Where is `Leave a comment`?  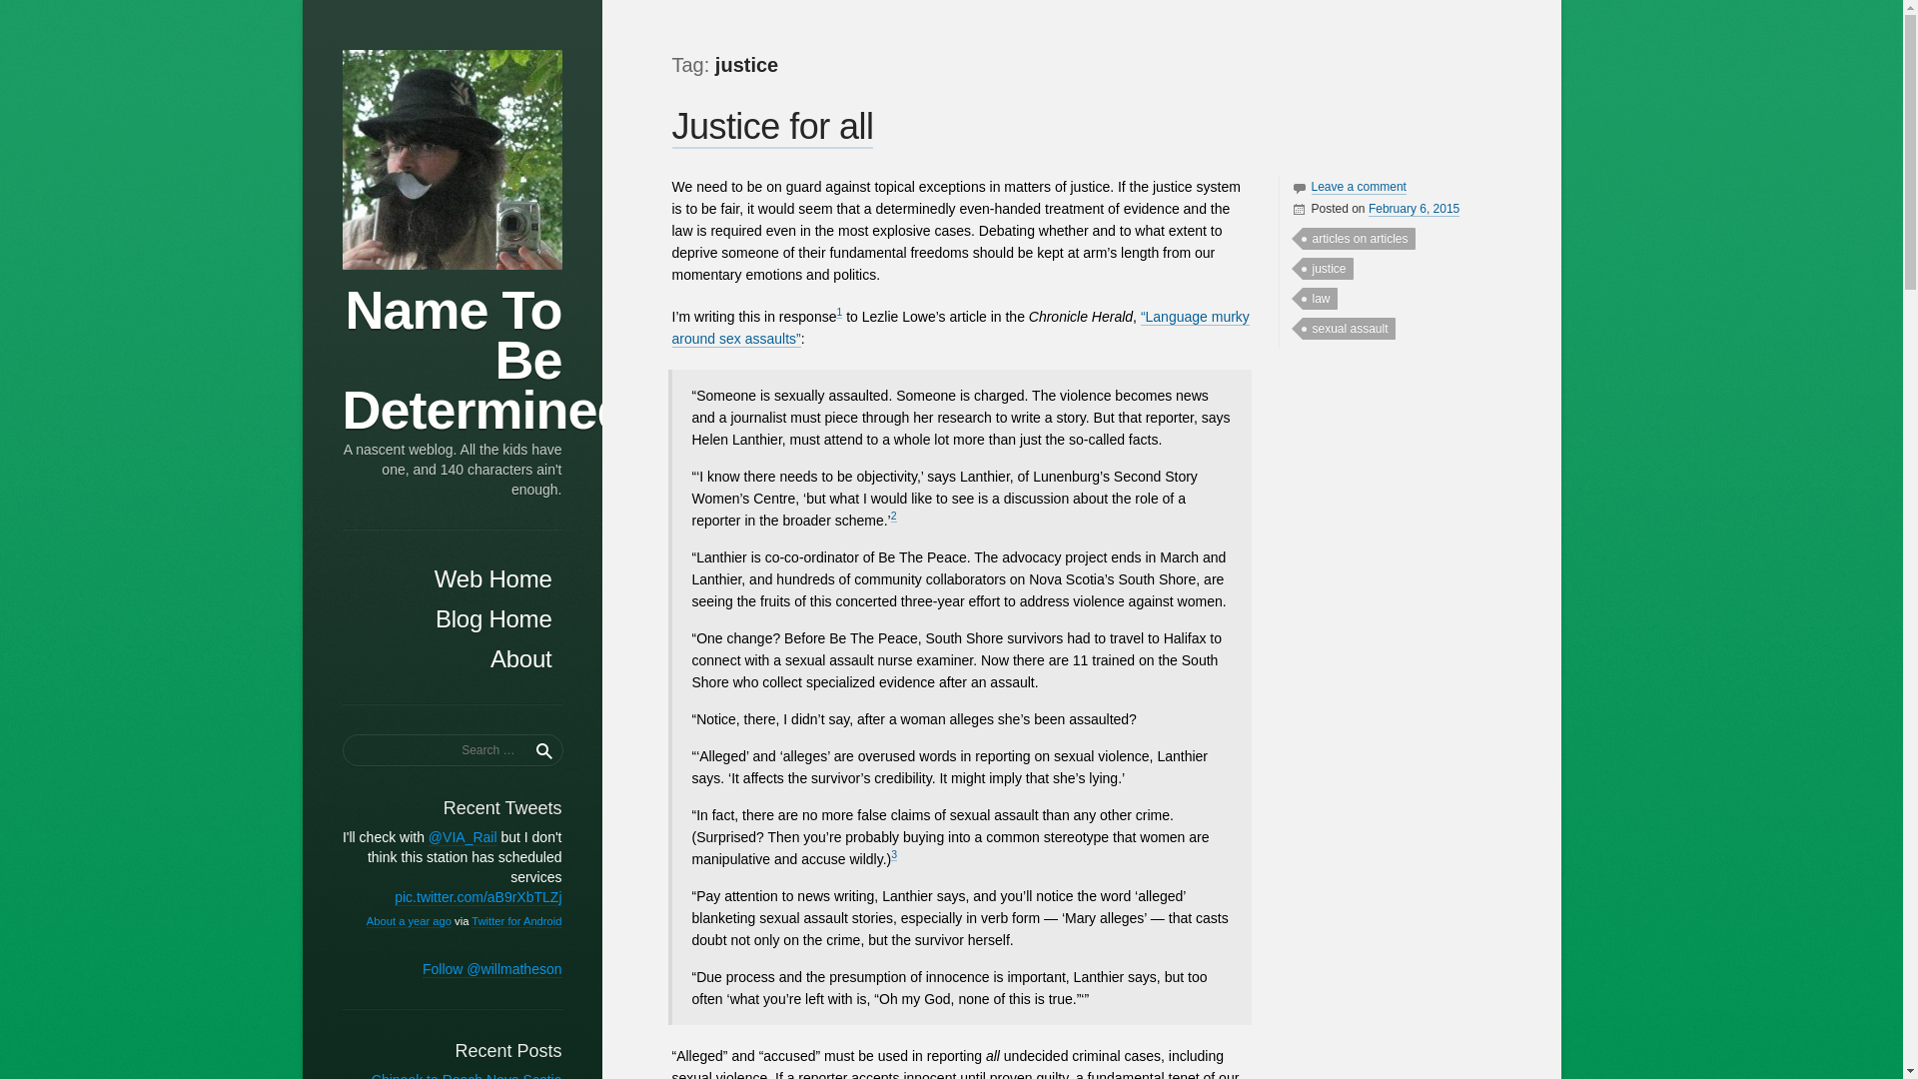
Leave a comment is located at coordinates (1358, 188).